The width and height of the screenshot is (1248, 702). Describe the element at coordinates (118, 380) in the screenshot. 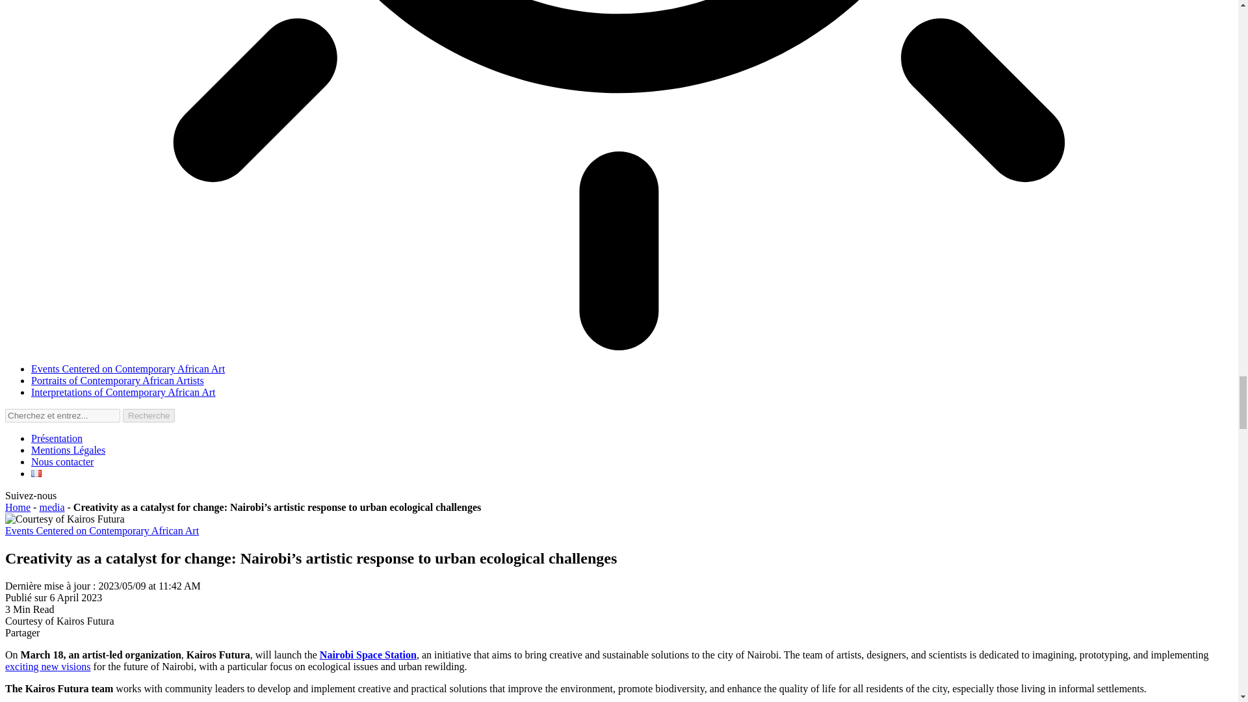

I see `Portraits of Contemporary African Artists` at that location.